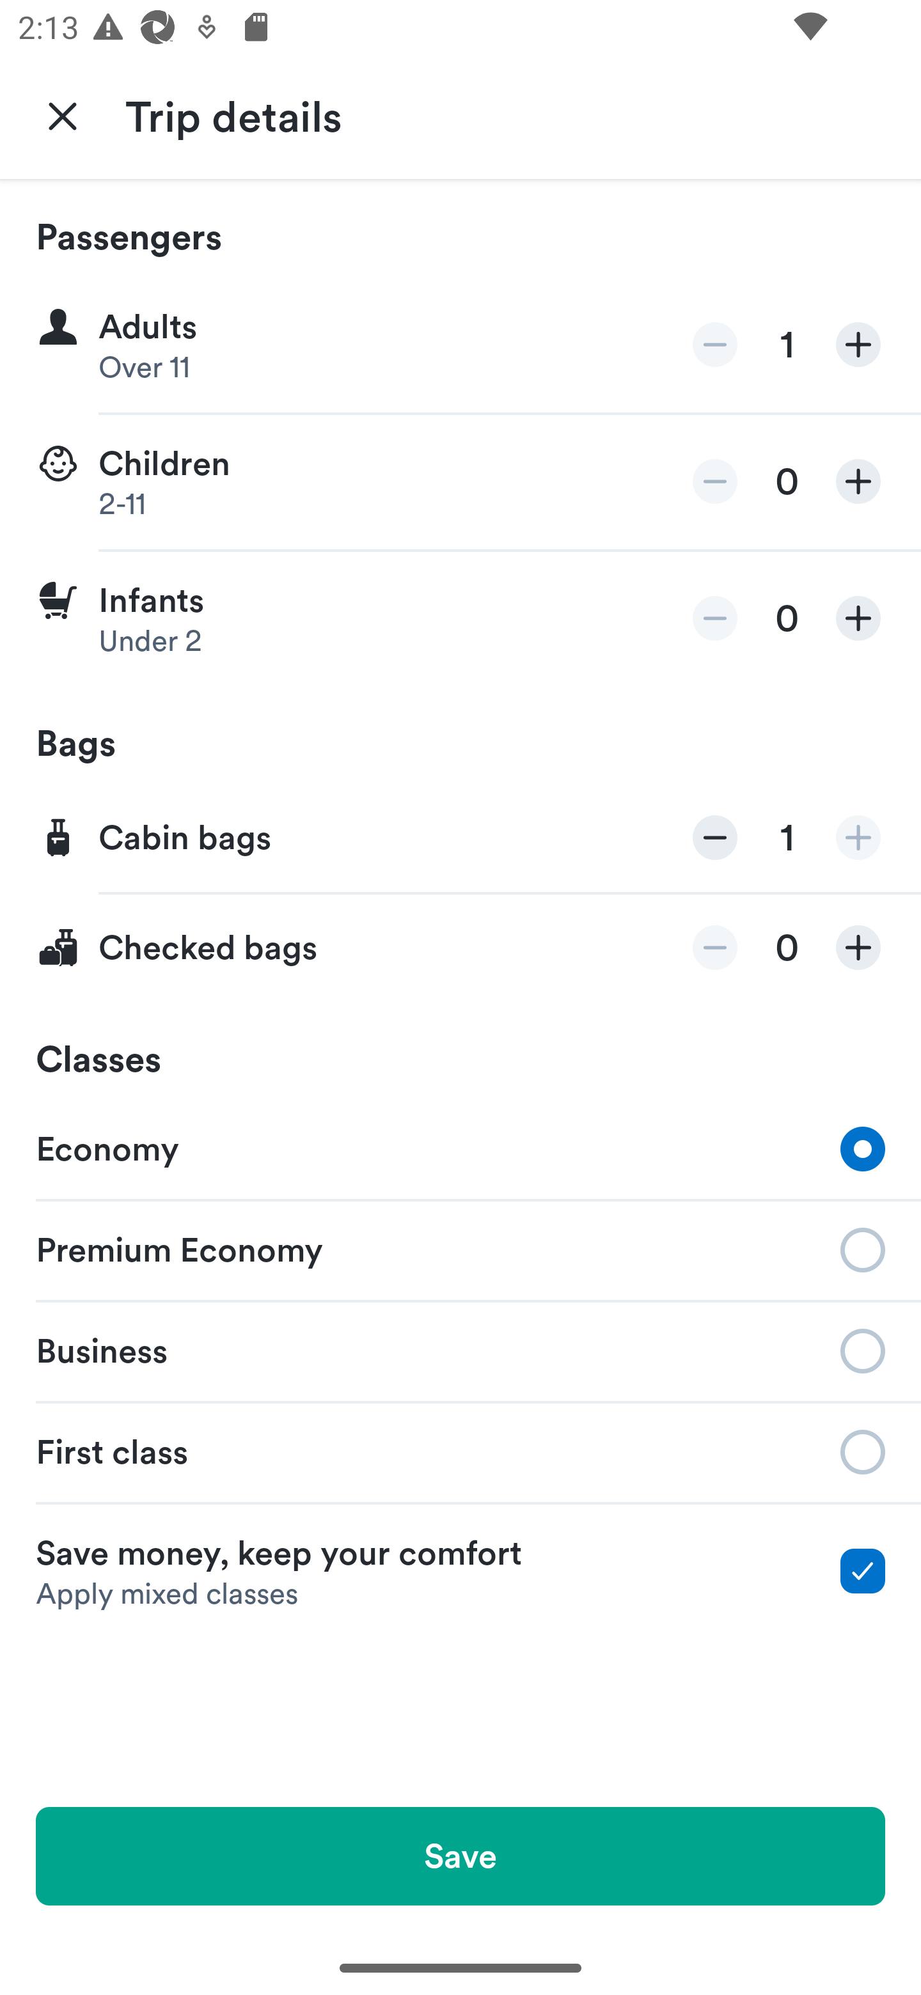 This screenshot has height=1995, width=921. I want to click on Remove 0 Add Children 2-11, so click(460, 482).